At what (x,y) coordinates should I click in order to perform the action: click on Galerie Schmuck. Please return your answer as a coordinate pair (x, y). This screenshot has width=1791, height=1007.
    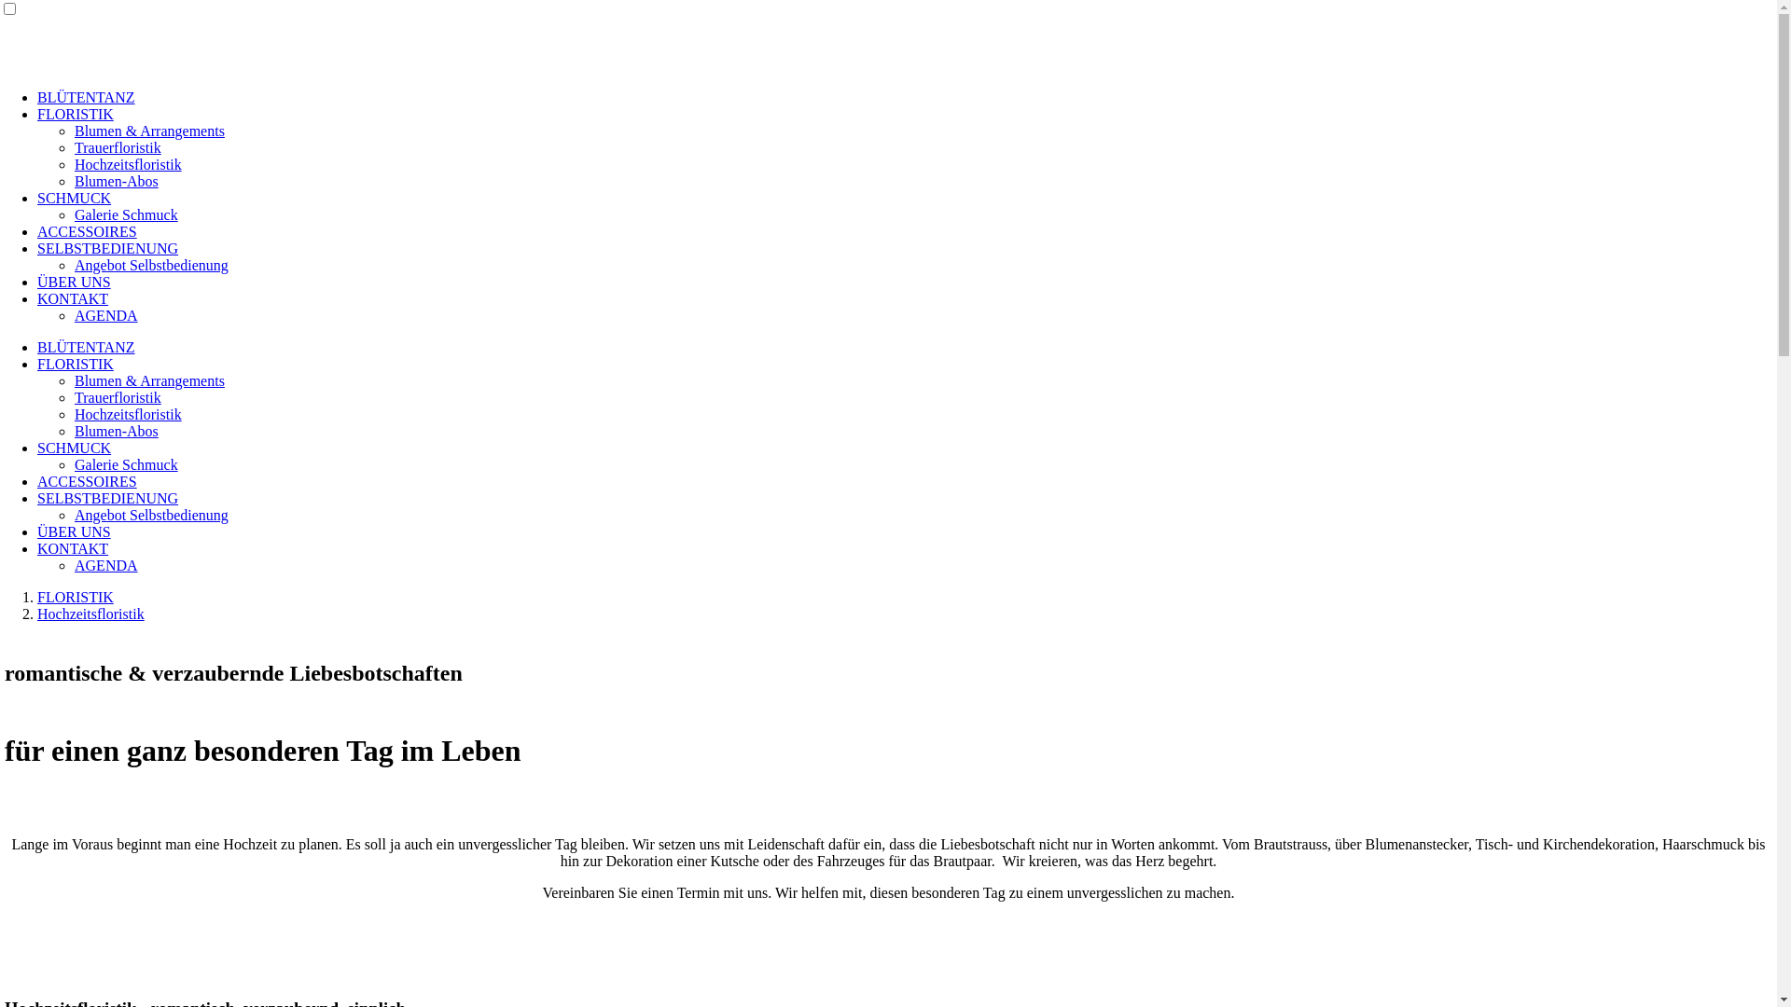
    Looking at the image, I should click on (127, 464).